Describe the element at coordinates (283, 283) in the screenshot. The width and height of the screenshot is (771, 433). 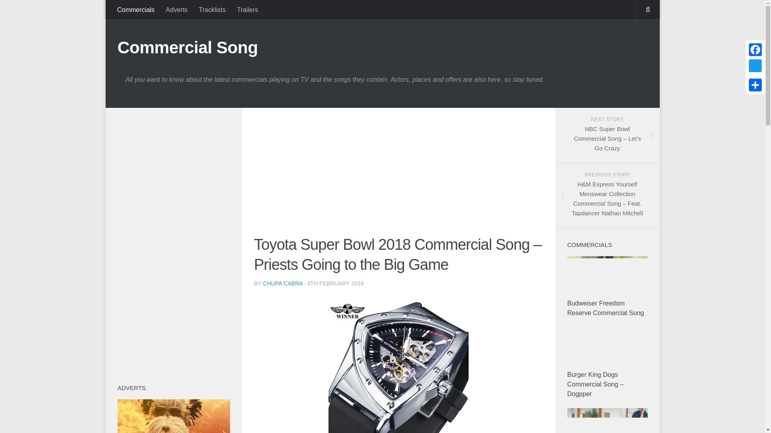
I see `CHUPA CABRA` at that location.